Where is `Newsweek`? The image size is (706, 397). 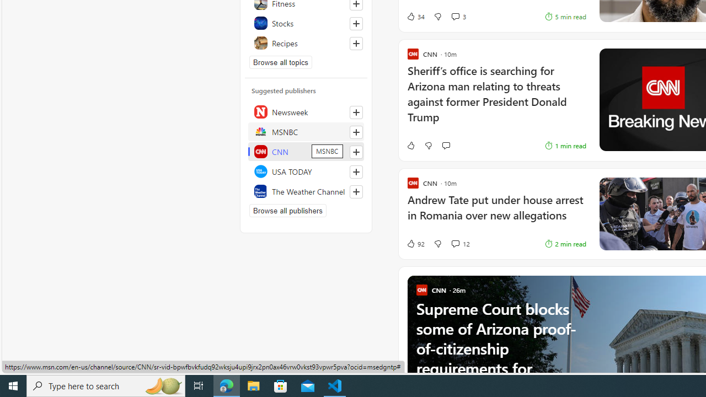 Newsweek is located at coordinates (306, 111).